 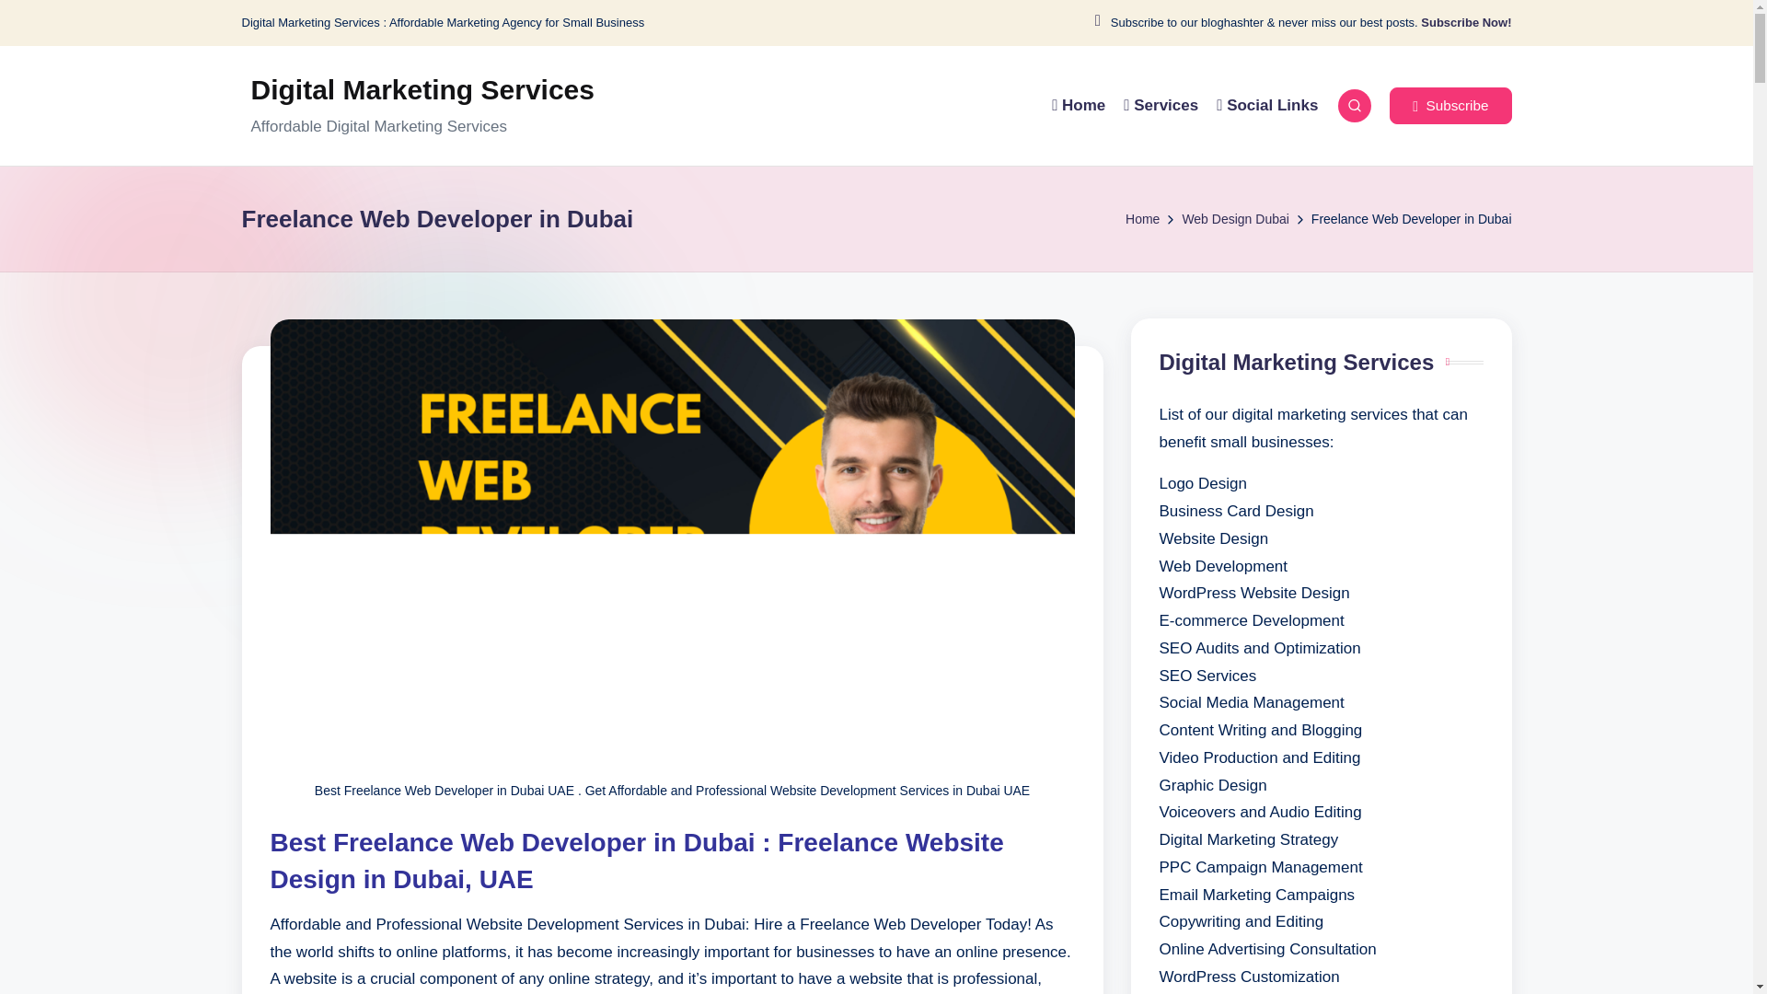 What do you see at coordinates (1465, 23) in the screenshot?
I see `Subscribe Now!` at bounding box center [1465, 23].